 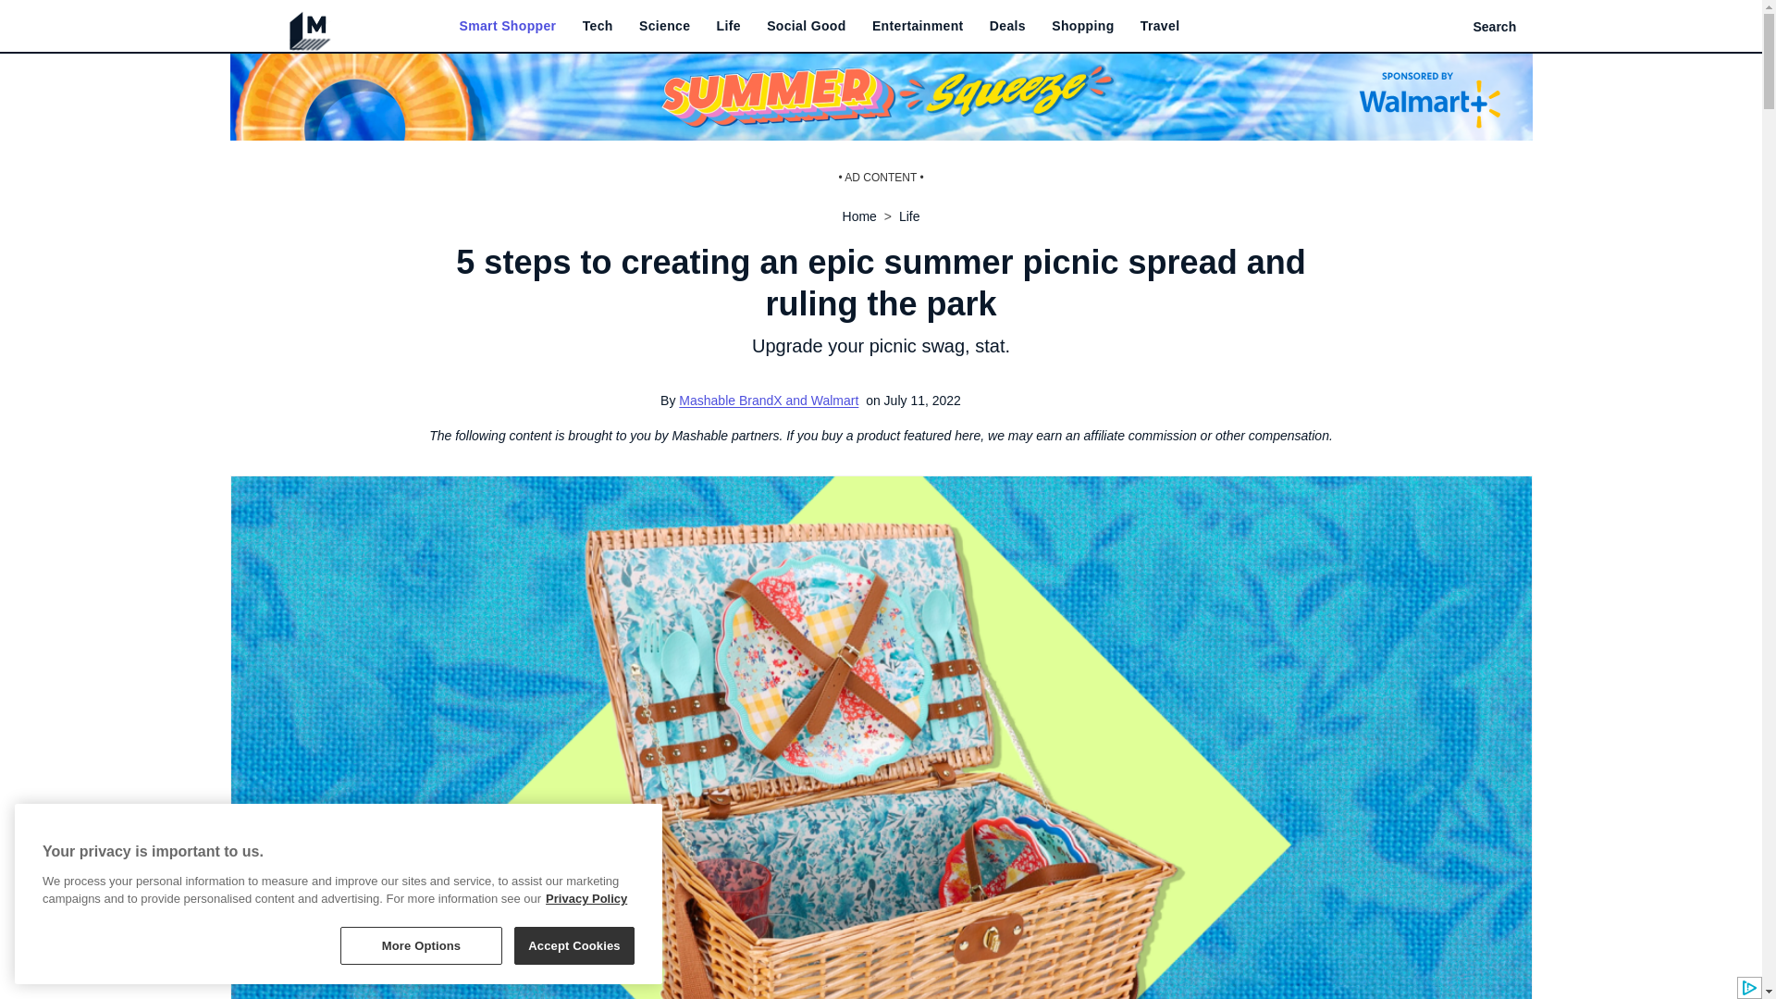 I want to click on Life, so click(x=729, y=26).